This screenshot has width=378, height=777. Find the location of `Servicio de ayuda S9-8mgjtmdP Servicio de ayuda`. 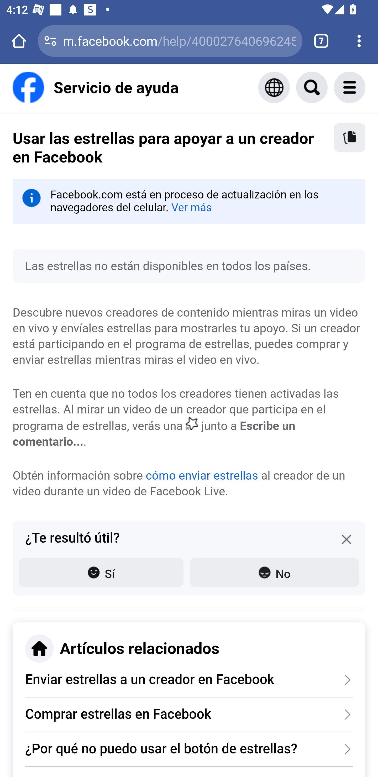

Servicio de ayuda S9-8mgjtmdP Servicio de ayuda is located at coordinates (96, 87).